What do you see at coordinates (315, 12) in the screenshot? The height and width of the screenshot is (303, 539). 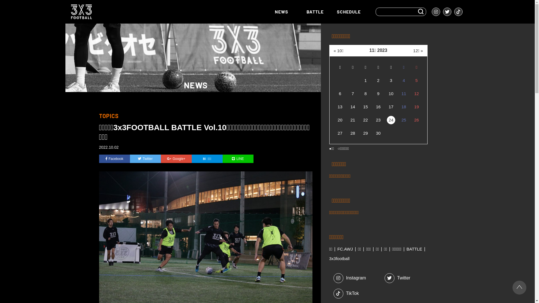 I see `BATTLE` at bounding box center [315, 12].